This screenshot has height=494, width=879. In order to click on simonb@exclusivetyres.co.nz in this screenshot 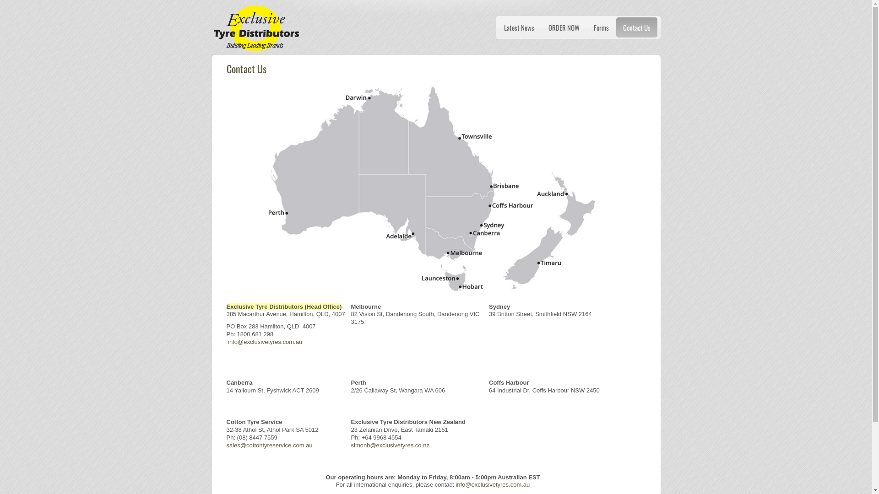, I will do `click(390, 446)`.